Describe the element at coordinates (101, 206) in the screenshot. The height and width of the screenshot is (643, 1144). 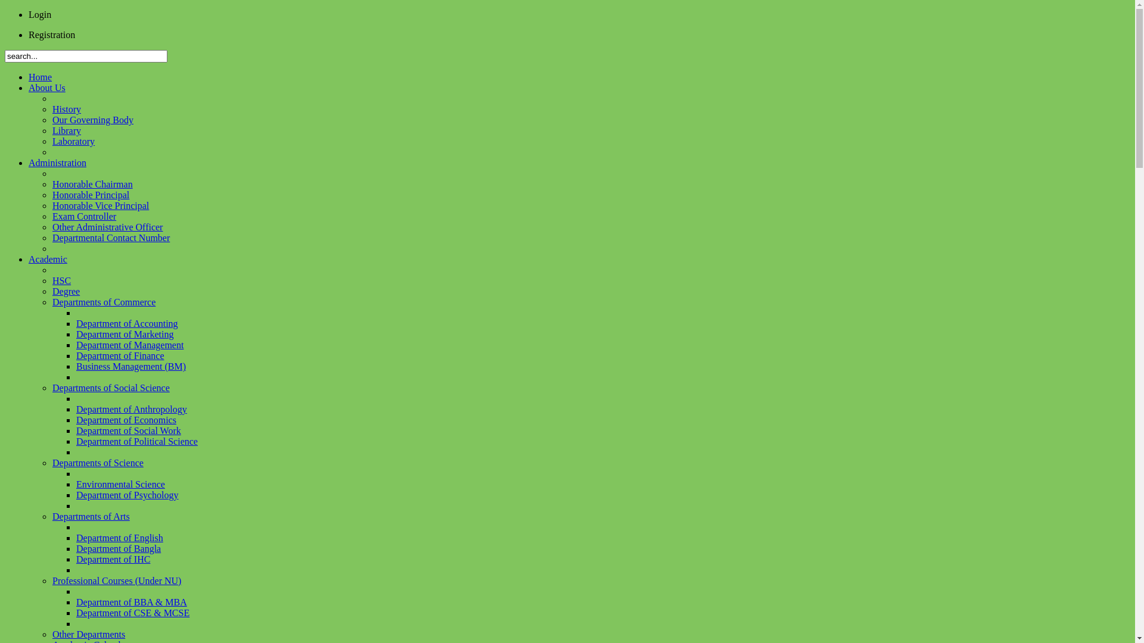
I see `Honorable Vice Principal` at that location.